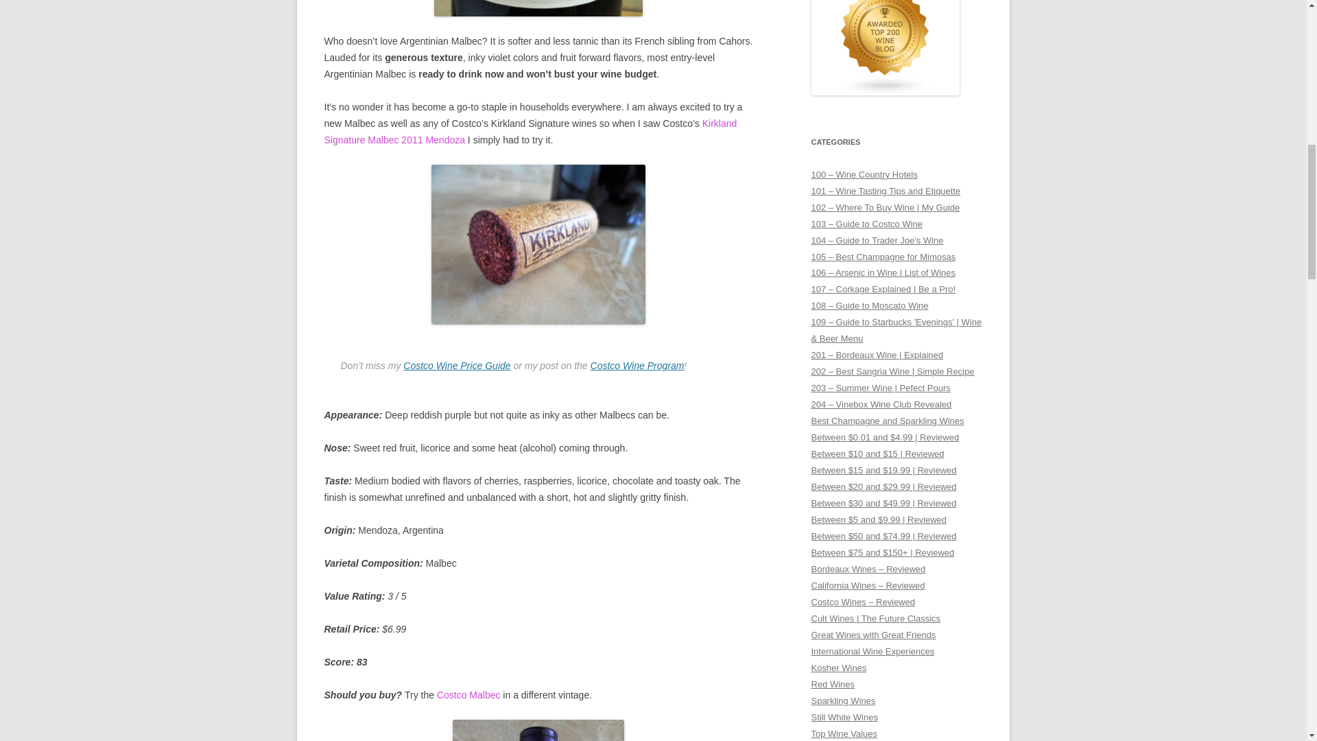  What do you see at coordinates (637, 365) in the screenshot?
I see `Shopping for wine at Costco?` at bounding box center [637, 365].